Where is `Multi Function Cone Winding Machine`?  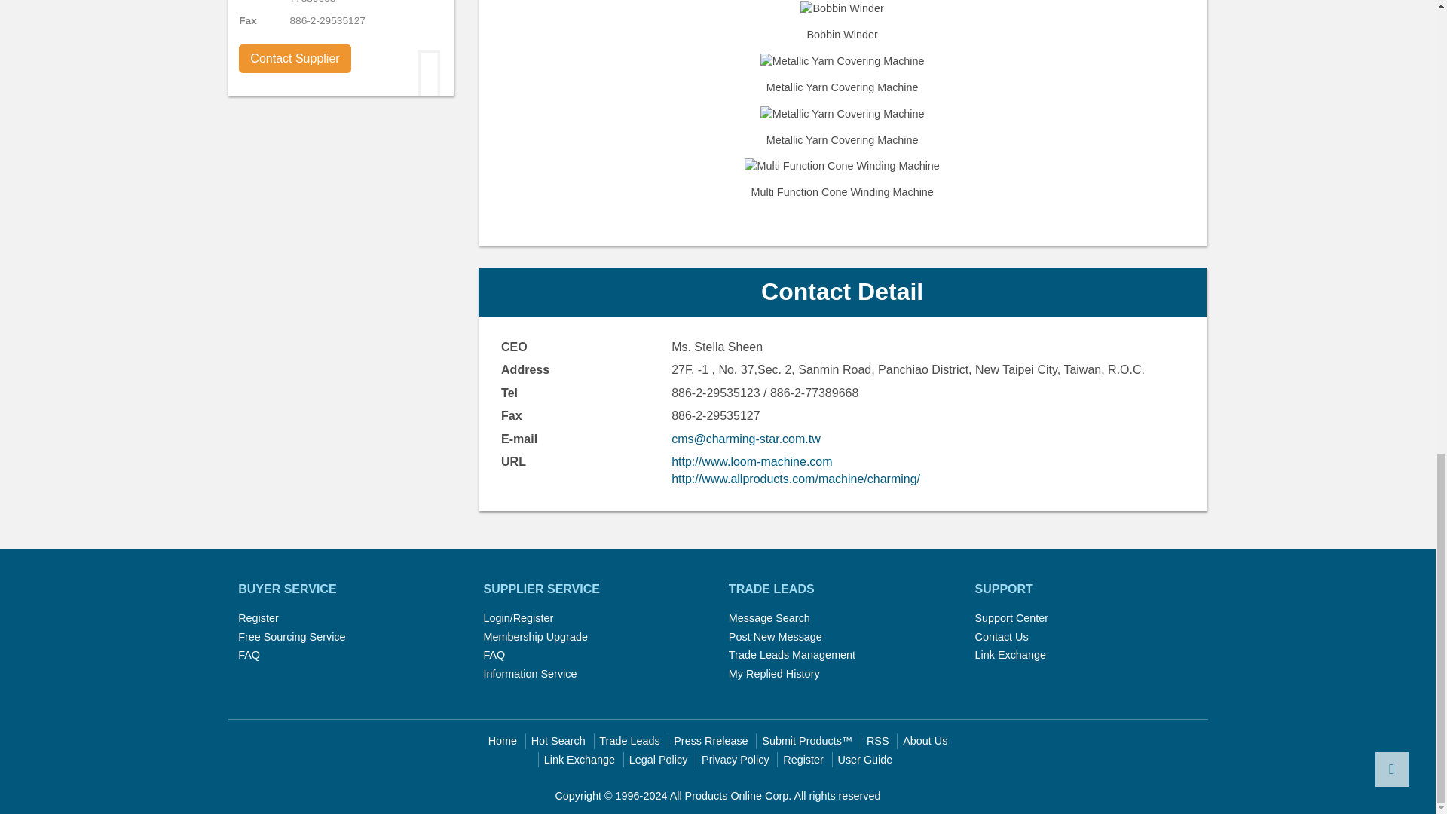
Multi Function Cone Winding Machine is located at coordinates (842, 179).